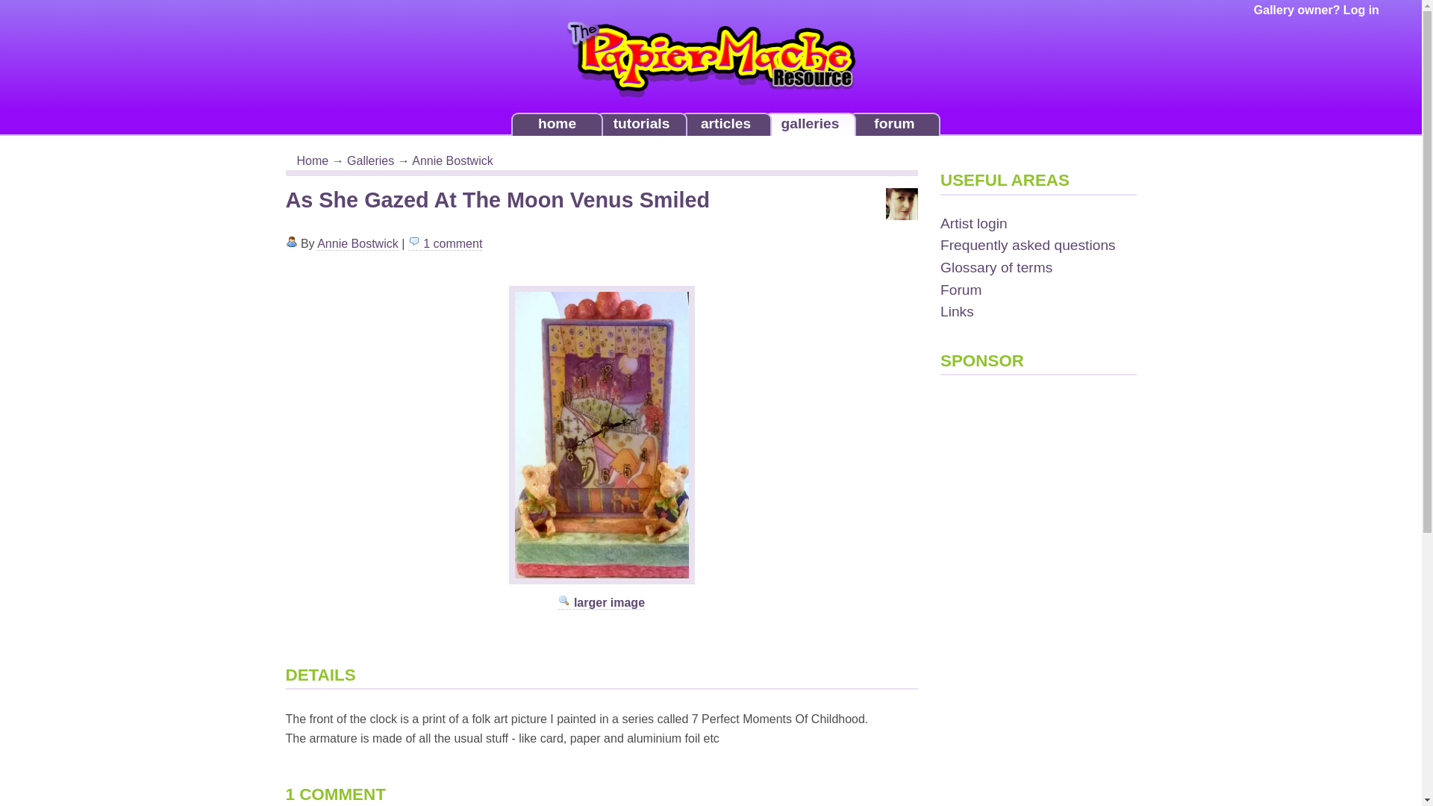 This screenshot has width=1433, height=806. Describe the element at coordinates (957, 311) in the screenshot. I see `Links` at that location.